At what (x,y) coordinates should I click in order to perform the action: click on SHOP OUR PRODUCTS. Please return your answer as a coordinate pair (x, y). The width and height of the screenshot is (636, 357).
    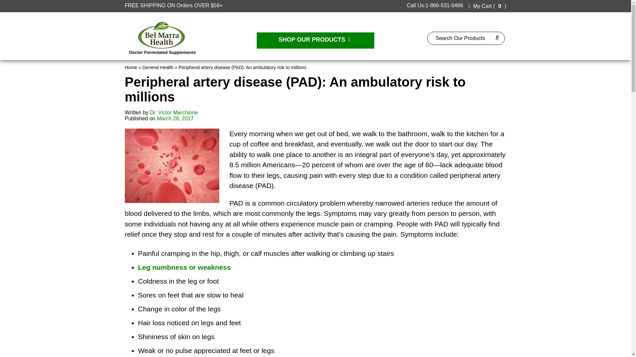
    Looking at the image, I should click on (315, 40).